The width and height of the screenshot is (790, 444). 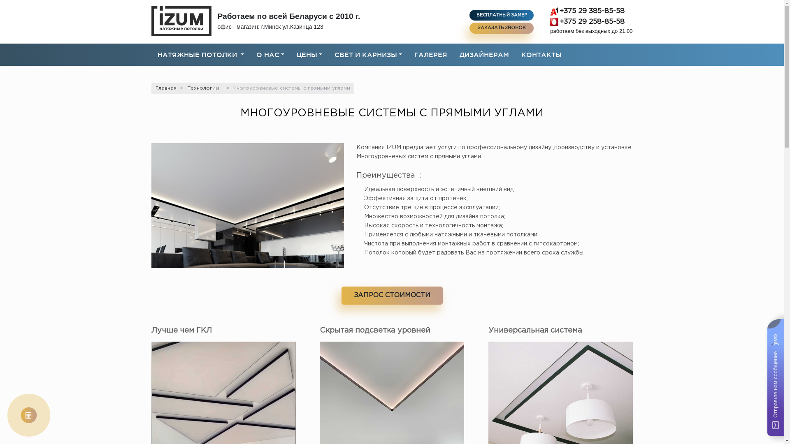 What do you see at coordinates (591, 12) in the screenshot?
I see `+375 29 385-85-58` at bounding box center [591, 12].